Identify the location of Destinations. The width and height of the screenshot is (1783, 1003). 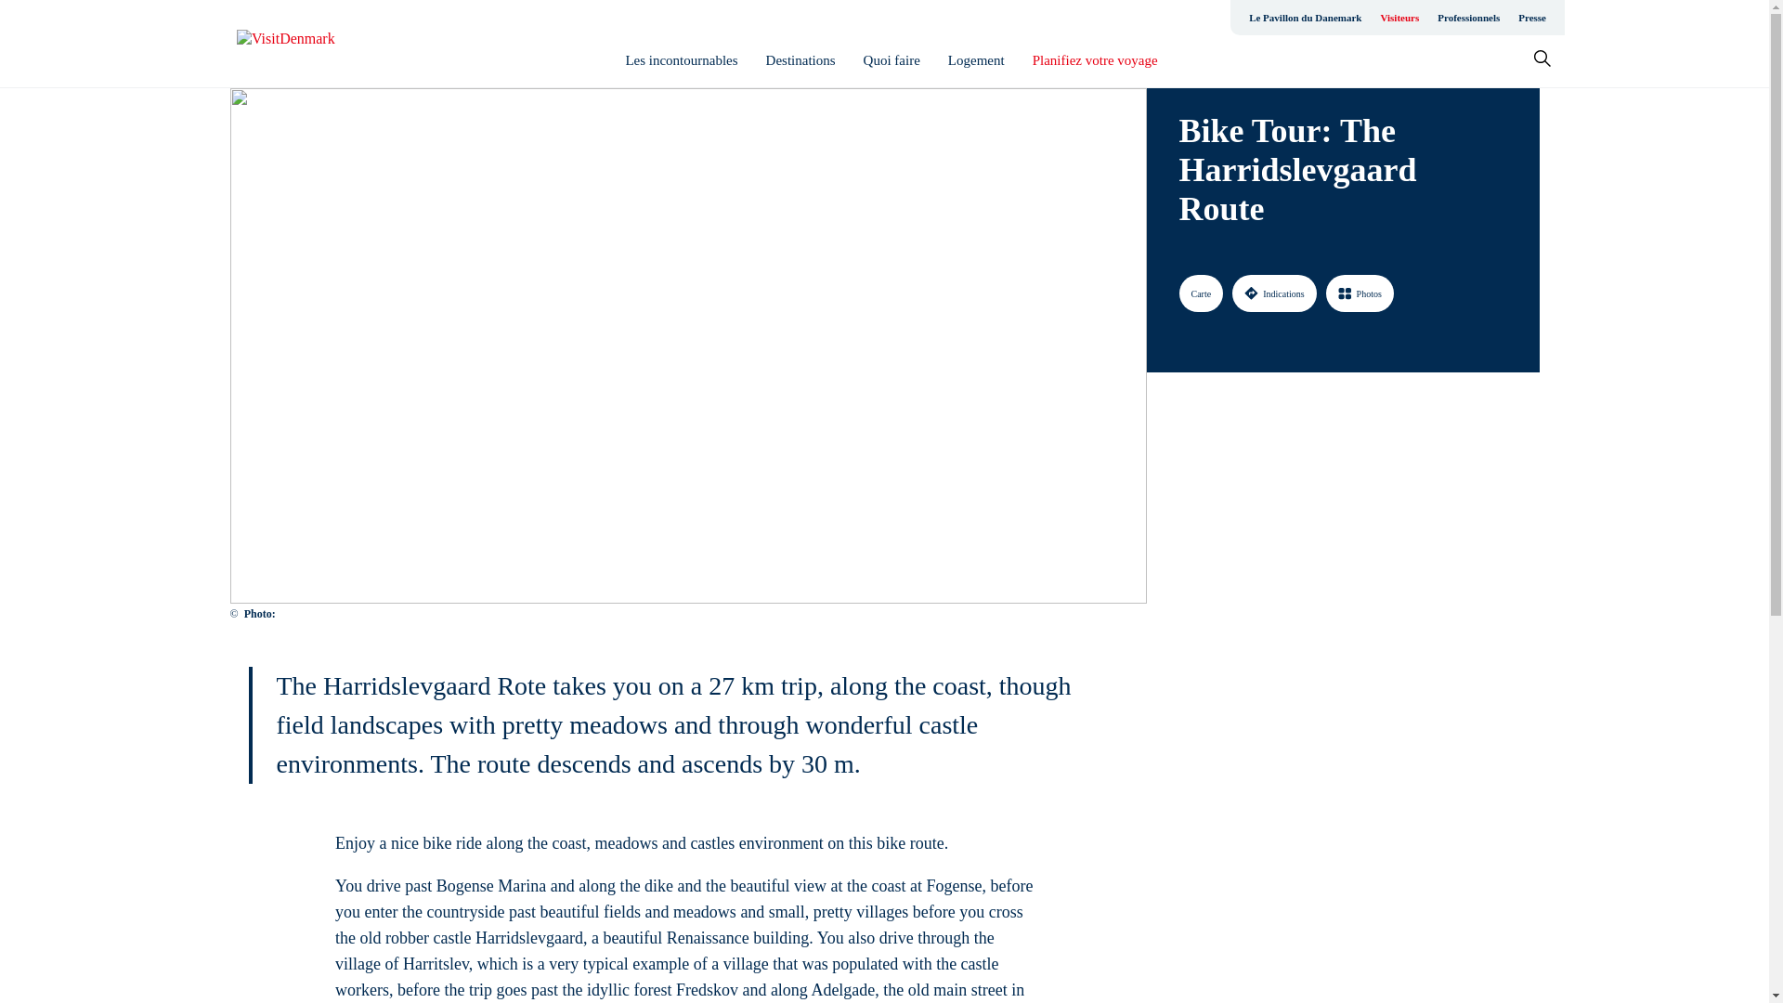
(800, 60).